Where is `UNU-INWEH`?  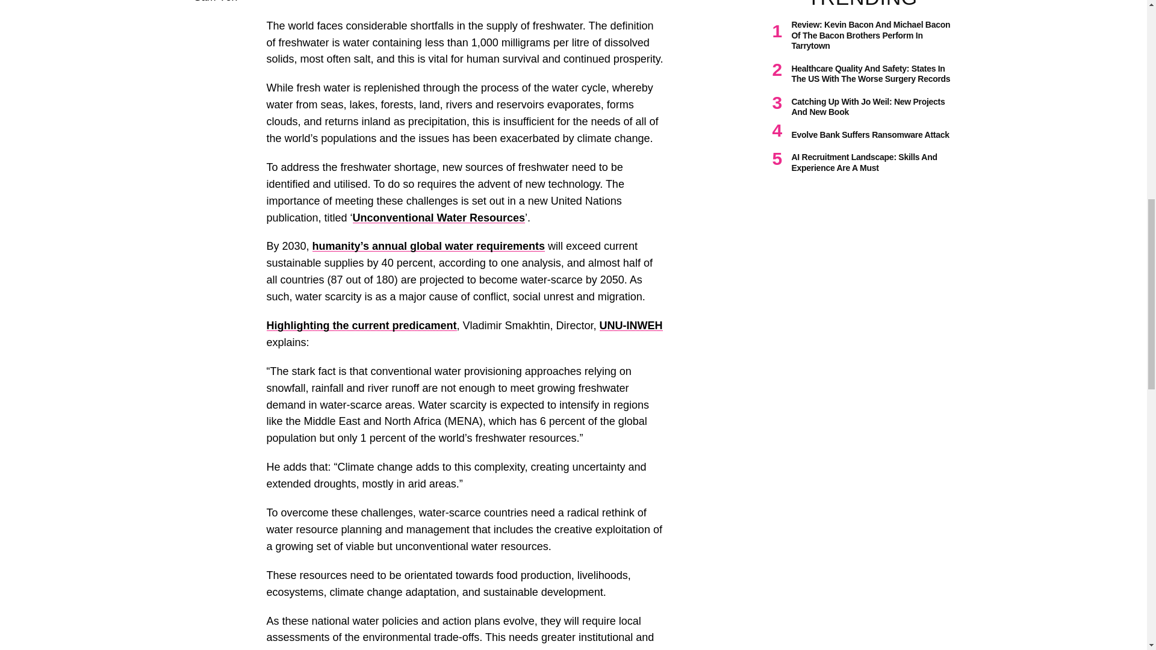
UNU-INWEH is located at coordinates (631, 325).